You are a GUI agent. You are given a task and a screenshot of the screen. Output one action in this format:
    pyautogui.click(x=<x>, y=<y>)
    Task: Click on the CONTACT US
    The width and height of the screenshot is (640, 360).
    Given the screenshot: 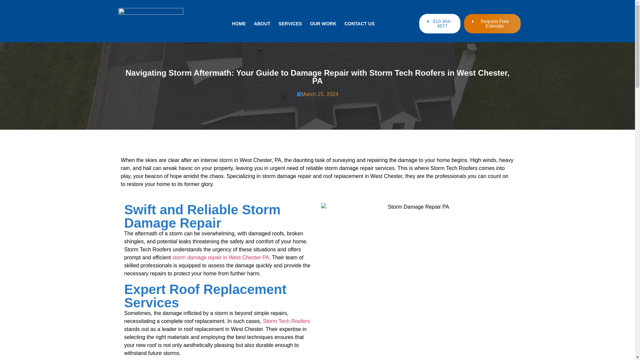 What is the action you would take?
    pyautogui.click(x=359, y=23)
    